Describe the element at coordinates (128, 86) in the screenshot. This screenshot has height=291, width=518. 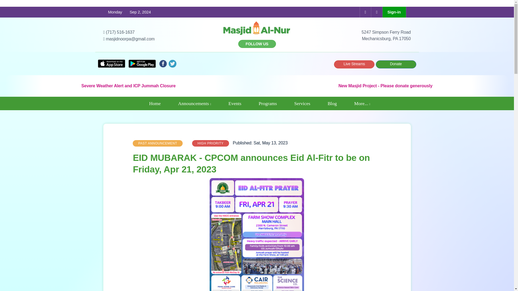
I see `Severe Weather Alert and ICP Jummah Closure` at that location.